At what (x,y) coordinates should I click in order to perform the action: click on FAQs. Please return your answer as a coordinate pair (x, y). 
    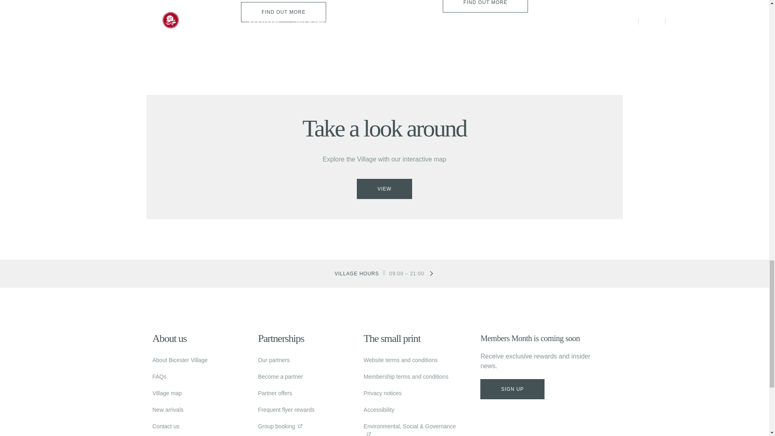
    Looking at the image, I should click on (159, 376).